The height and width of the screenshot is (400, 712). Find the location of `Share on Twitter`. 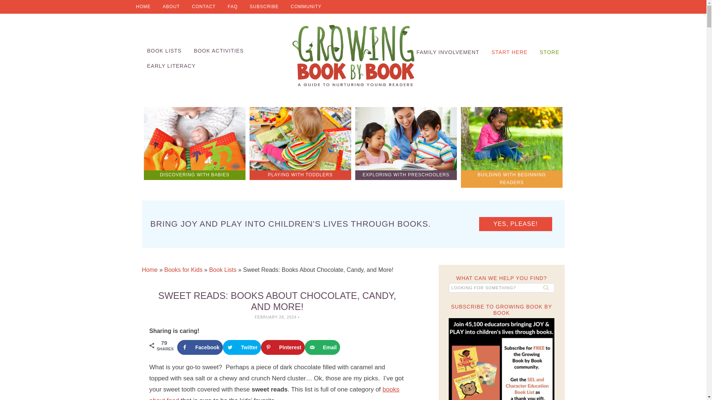

Share on Twitter is located at coordinates (242, 347).